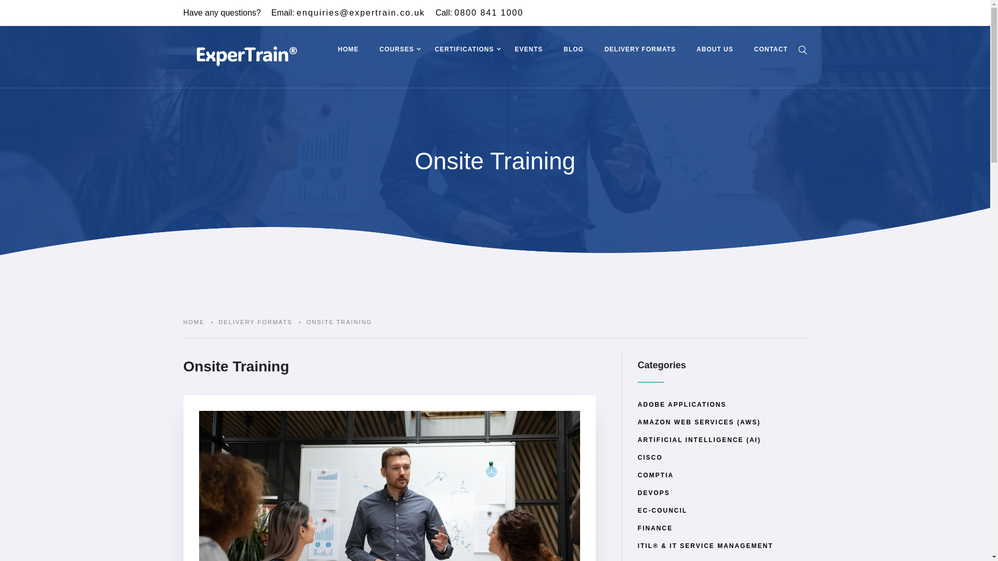 The image size is (998, 561). I want to click on COMPTIA, so click(655, 478).